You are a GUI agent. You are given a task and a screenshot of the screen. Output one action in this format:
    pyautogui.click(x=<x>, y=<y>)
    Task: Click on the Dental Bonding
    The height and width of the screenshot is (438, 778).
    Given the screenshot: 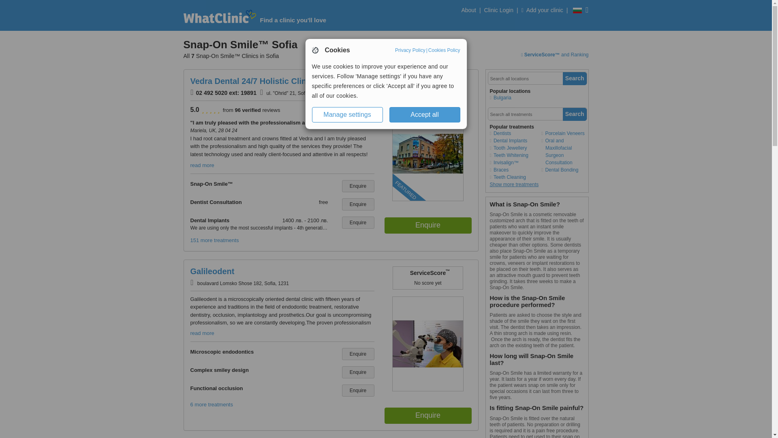 What is the action you would take?
    pyautogui.click(x=565, y=170)
    